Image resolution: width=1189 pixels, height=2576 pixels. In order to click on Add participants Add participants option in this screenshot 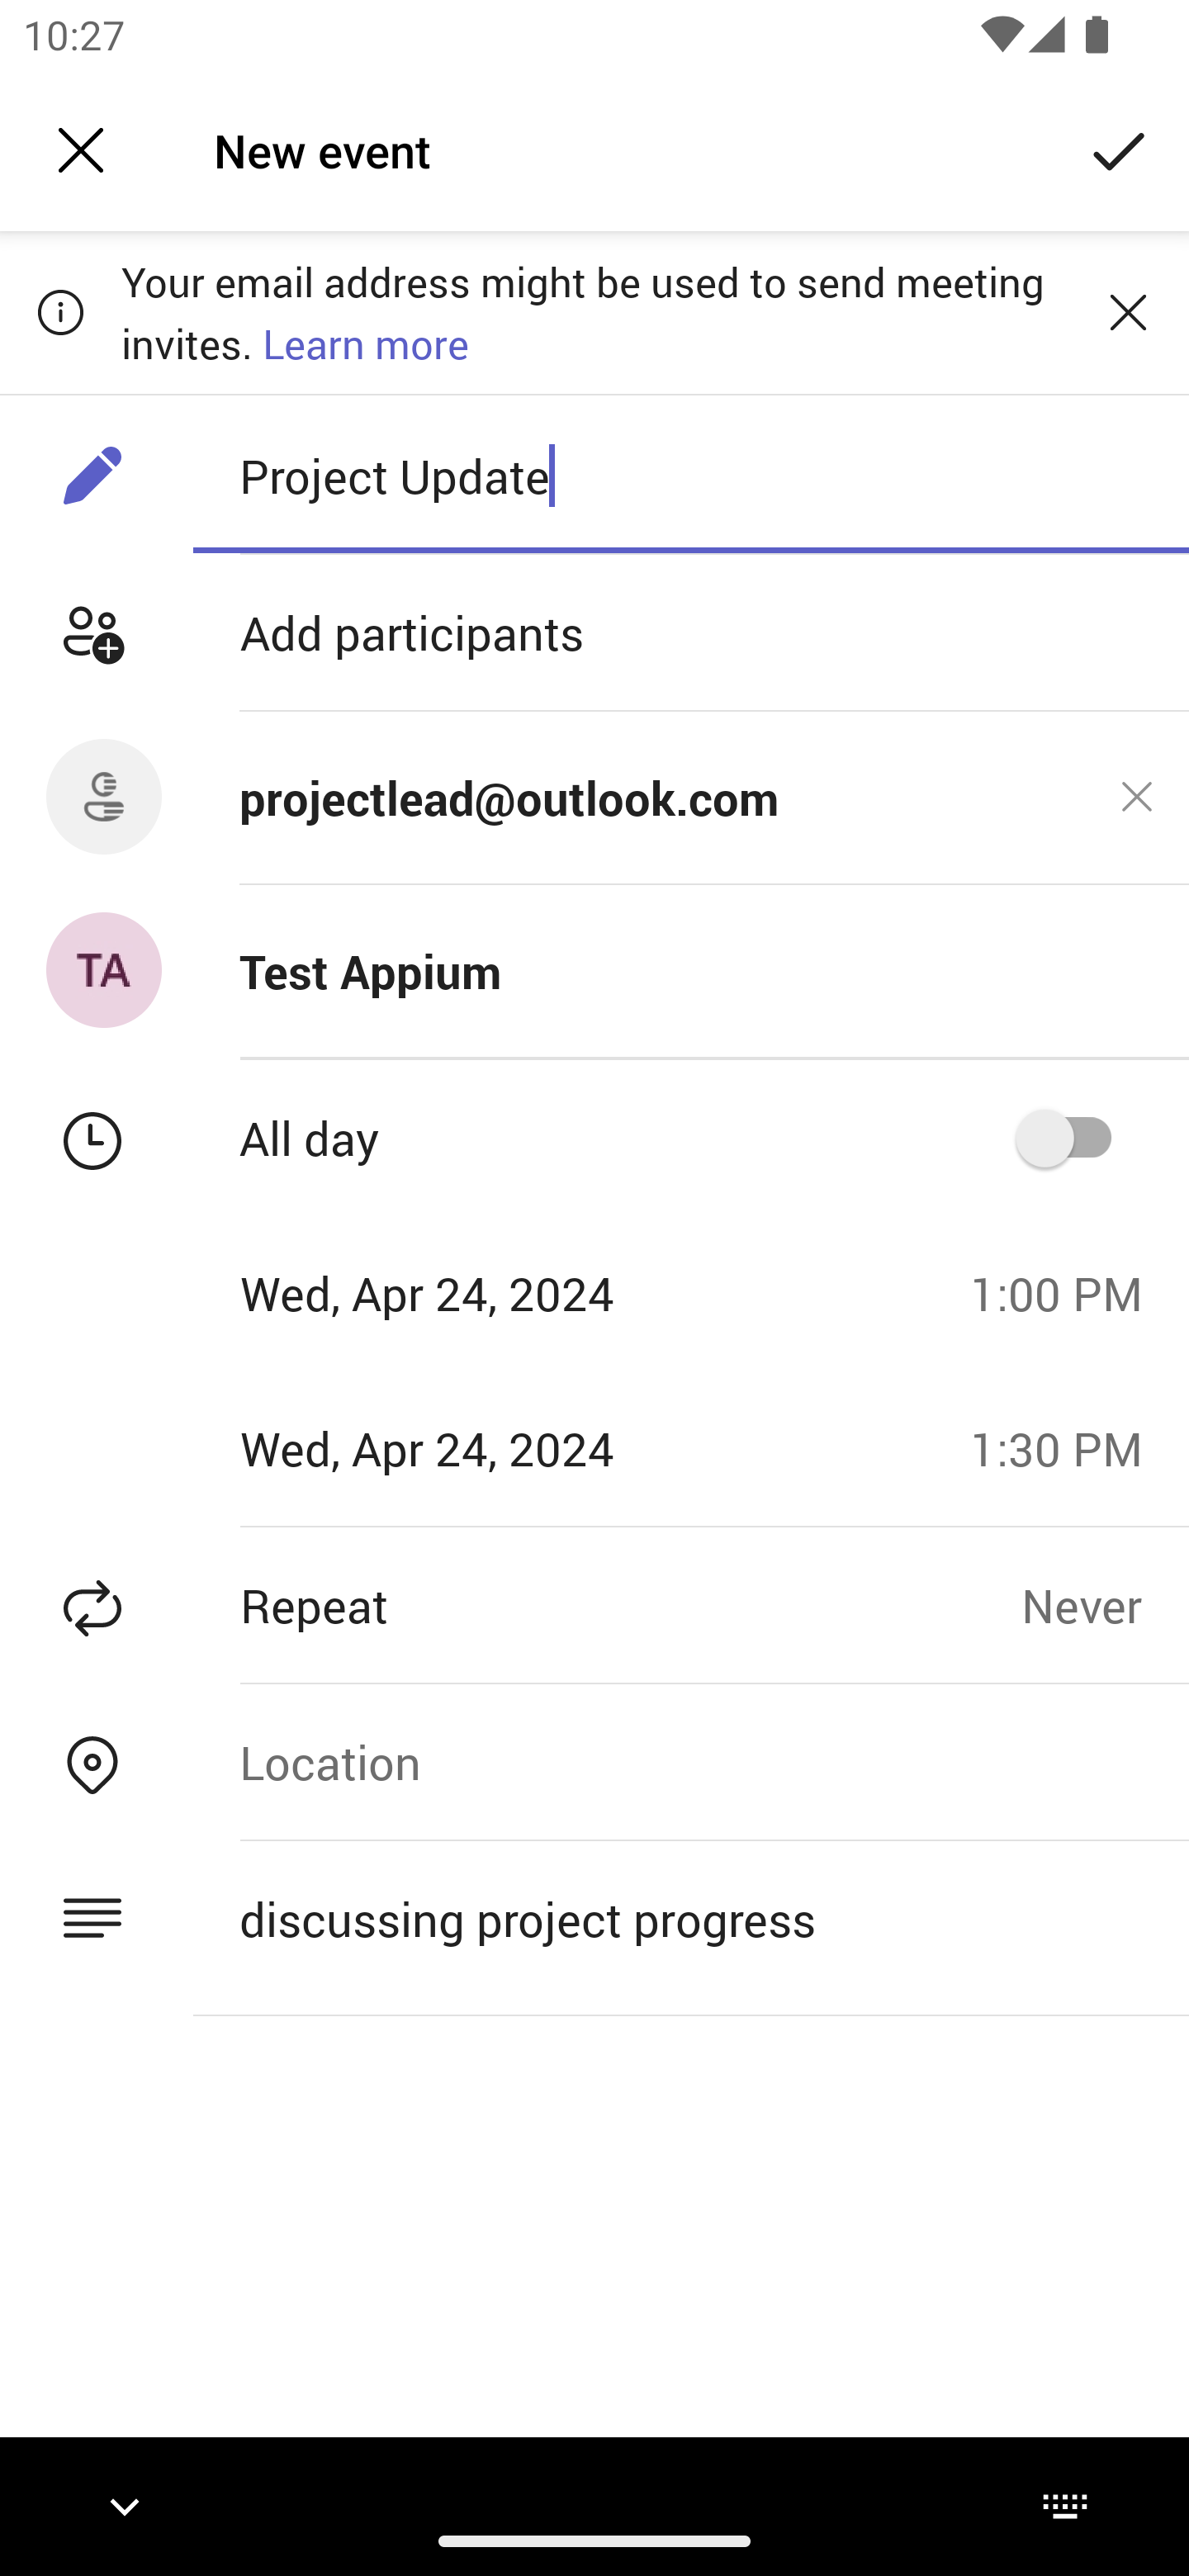, I will do `click(594, 632)`.